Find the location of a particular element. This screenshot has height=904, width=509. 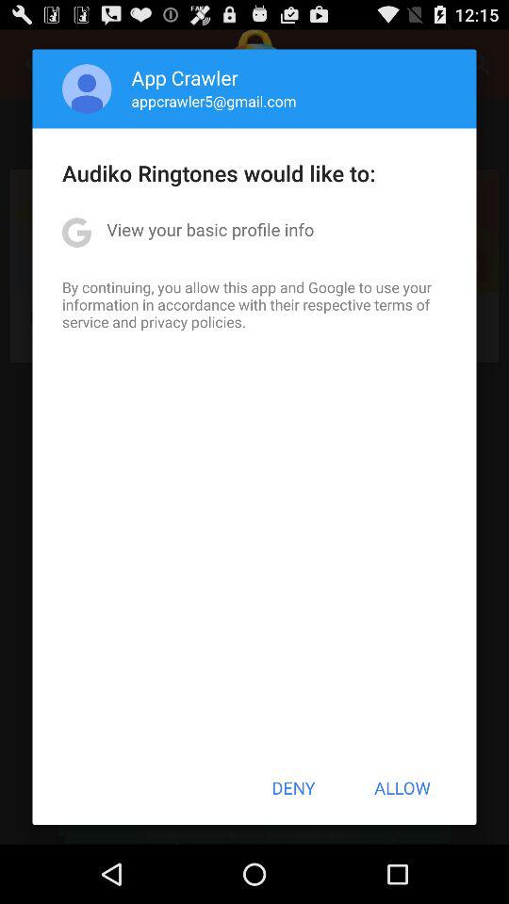

choose the button to the left of allow button is located at coordinates (293, 787).